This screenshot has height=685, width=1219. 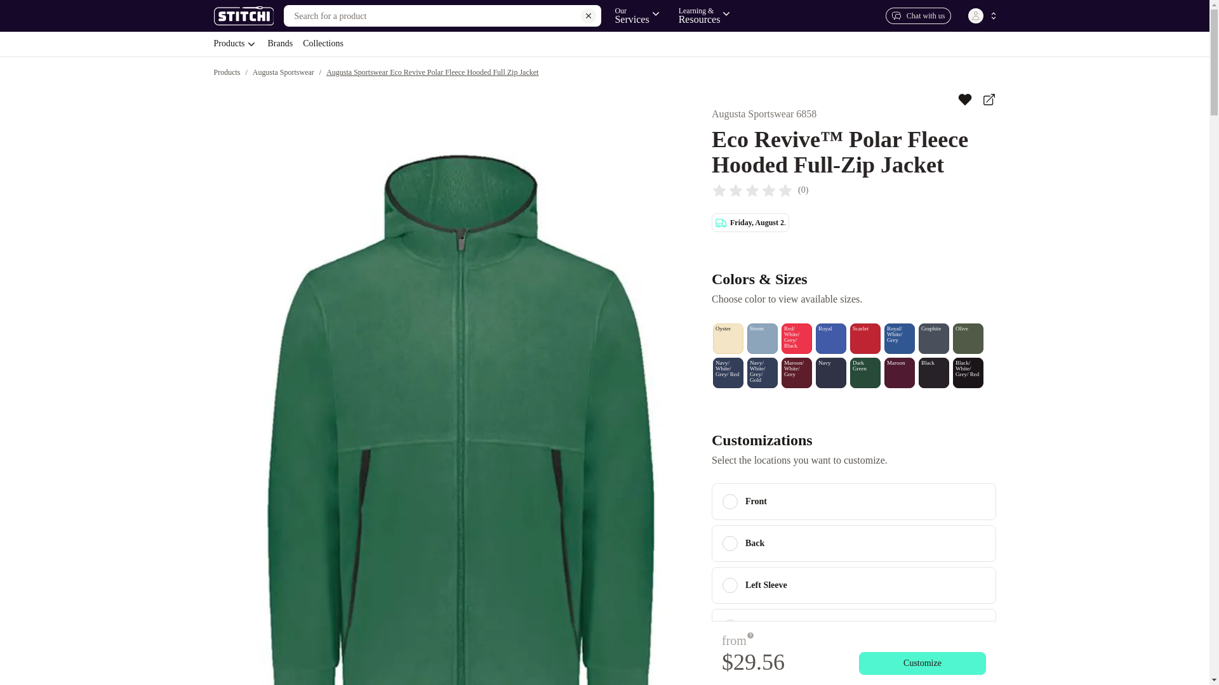 What do you see at coordinates (918, 15) in the screenshot?
I see `Chat with us` at bounding box center [918, 15].